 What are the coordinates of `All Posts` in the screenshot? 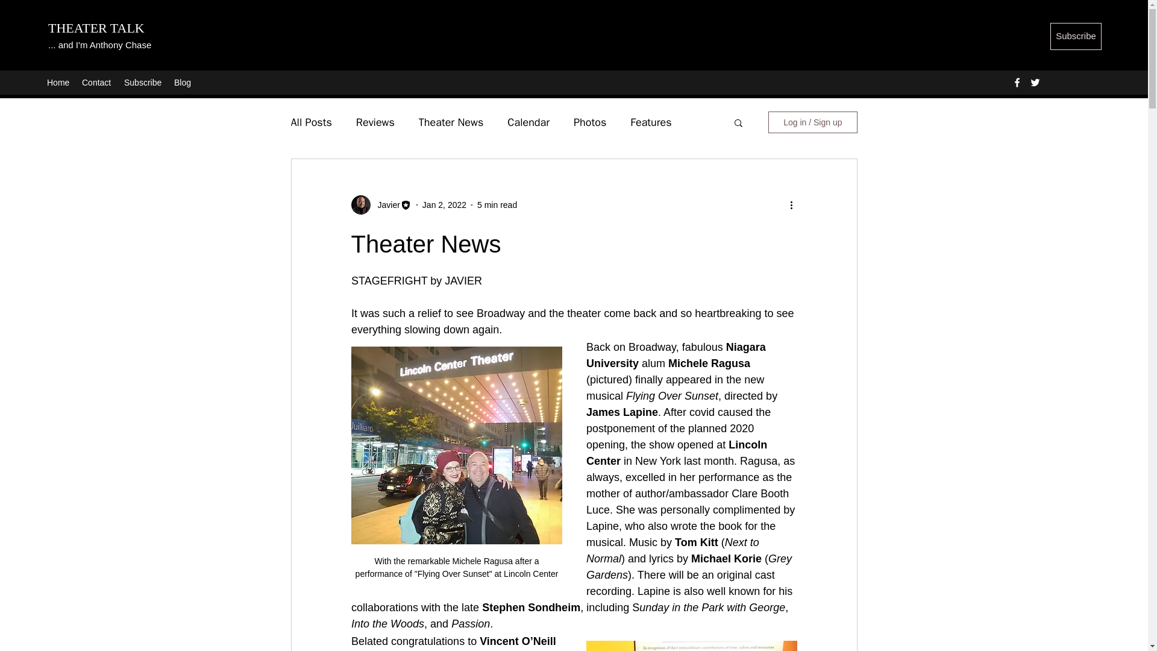 It's located at (310, 122).